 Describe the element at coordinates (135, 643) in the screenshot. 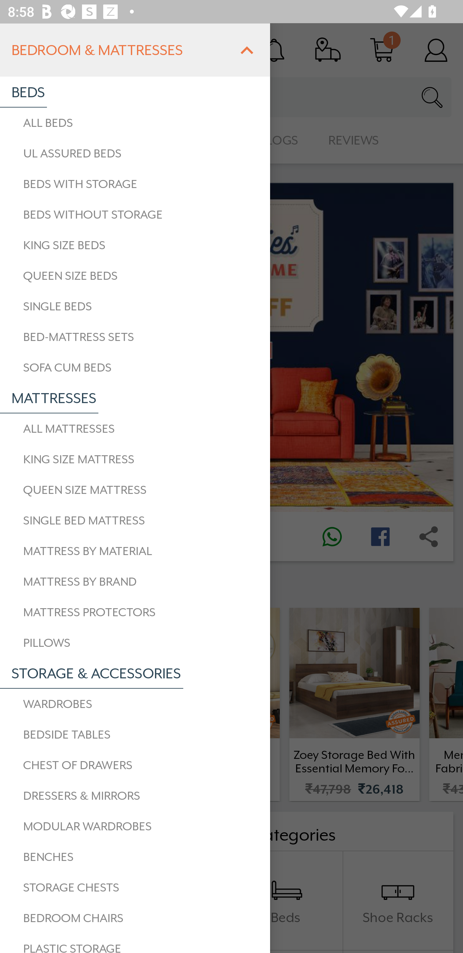

I see `PILLOWS` at that location.